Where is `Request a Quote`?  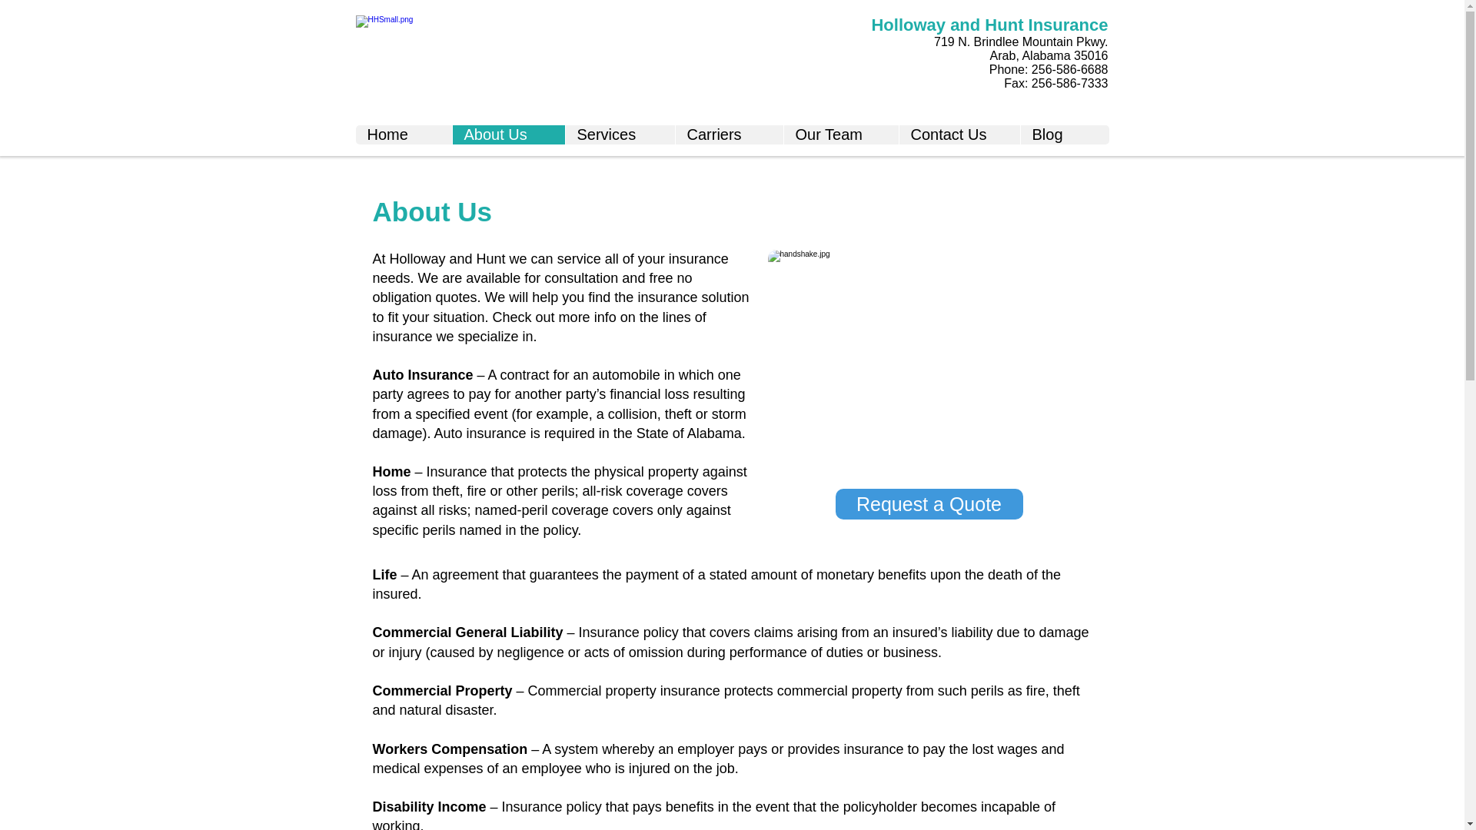
Request a Quote is located at coordinates (929, 504).